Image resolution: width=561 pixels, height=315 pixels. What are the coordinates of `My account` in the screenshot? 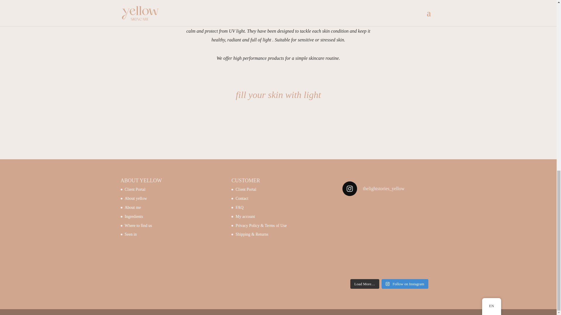 It's located at (245, 216).